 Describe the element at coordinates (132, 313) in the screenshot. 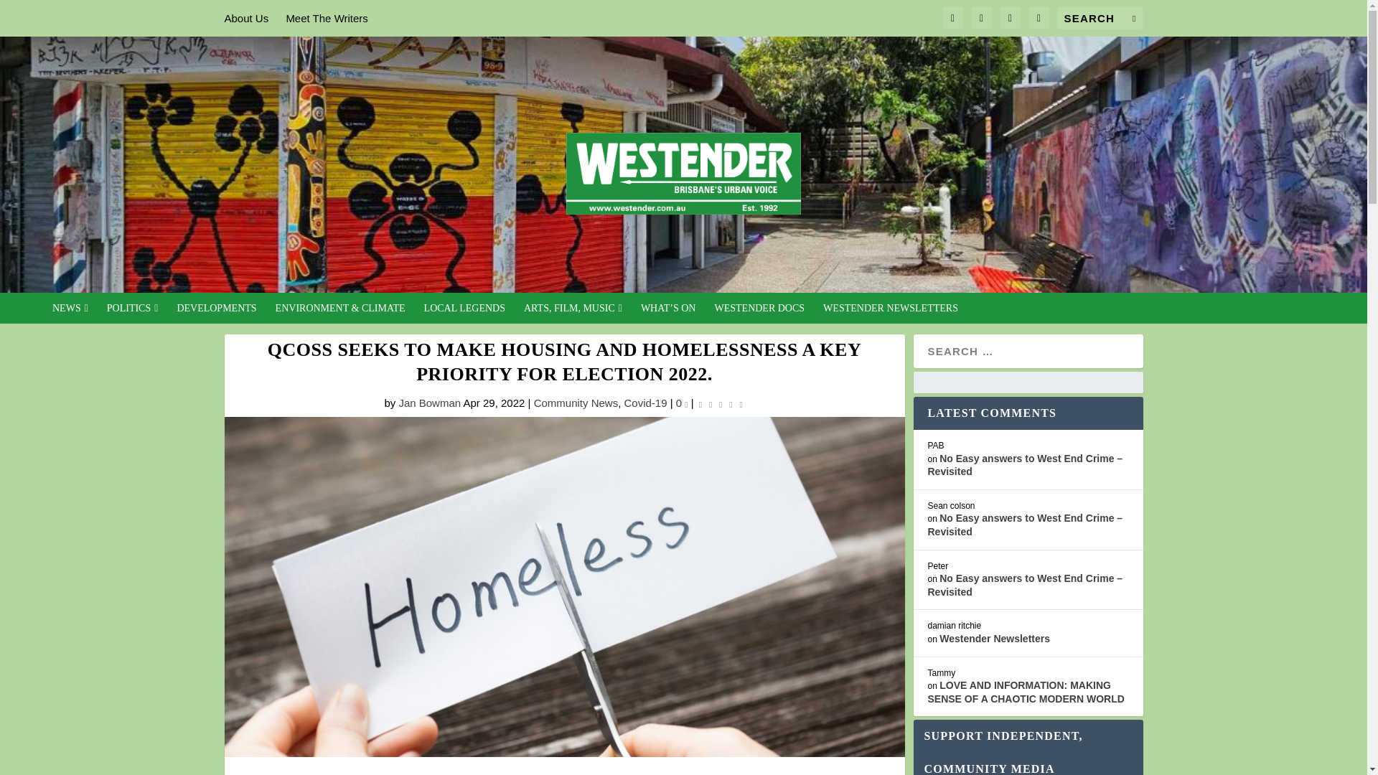

I see `POLITICS` at that location.